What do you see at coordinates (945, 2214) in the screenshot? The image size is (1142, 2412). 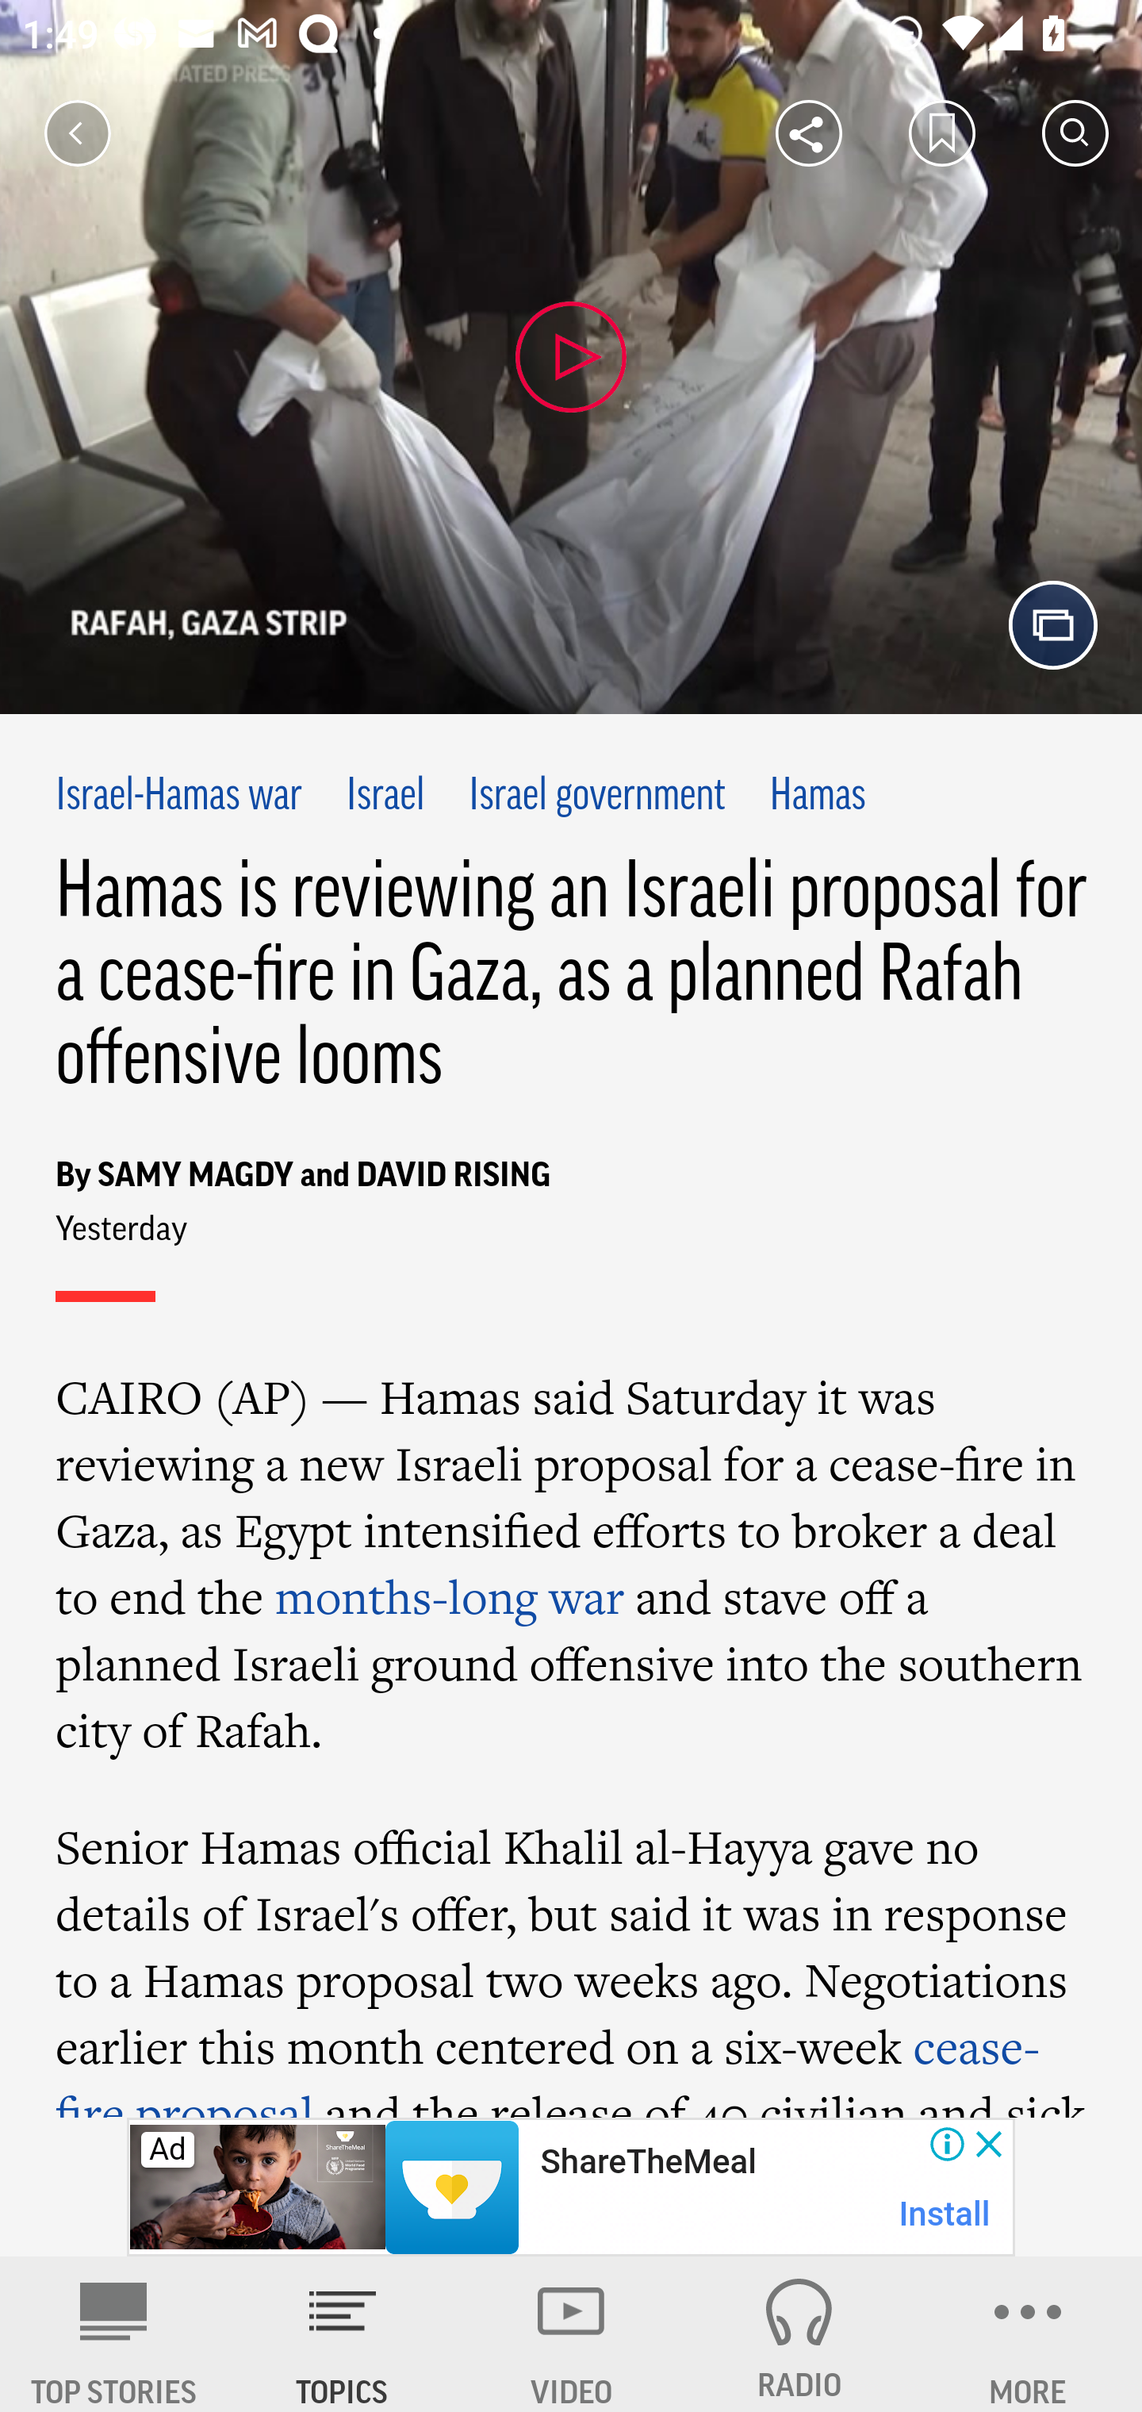 I see `Install` at bounding box center [945, 2214].